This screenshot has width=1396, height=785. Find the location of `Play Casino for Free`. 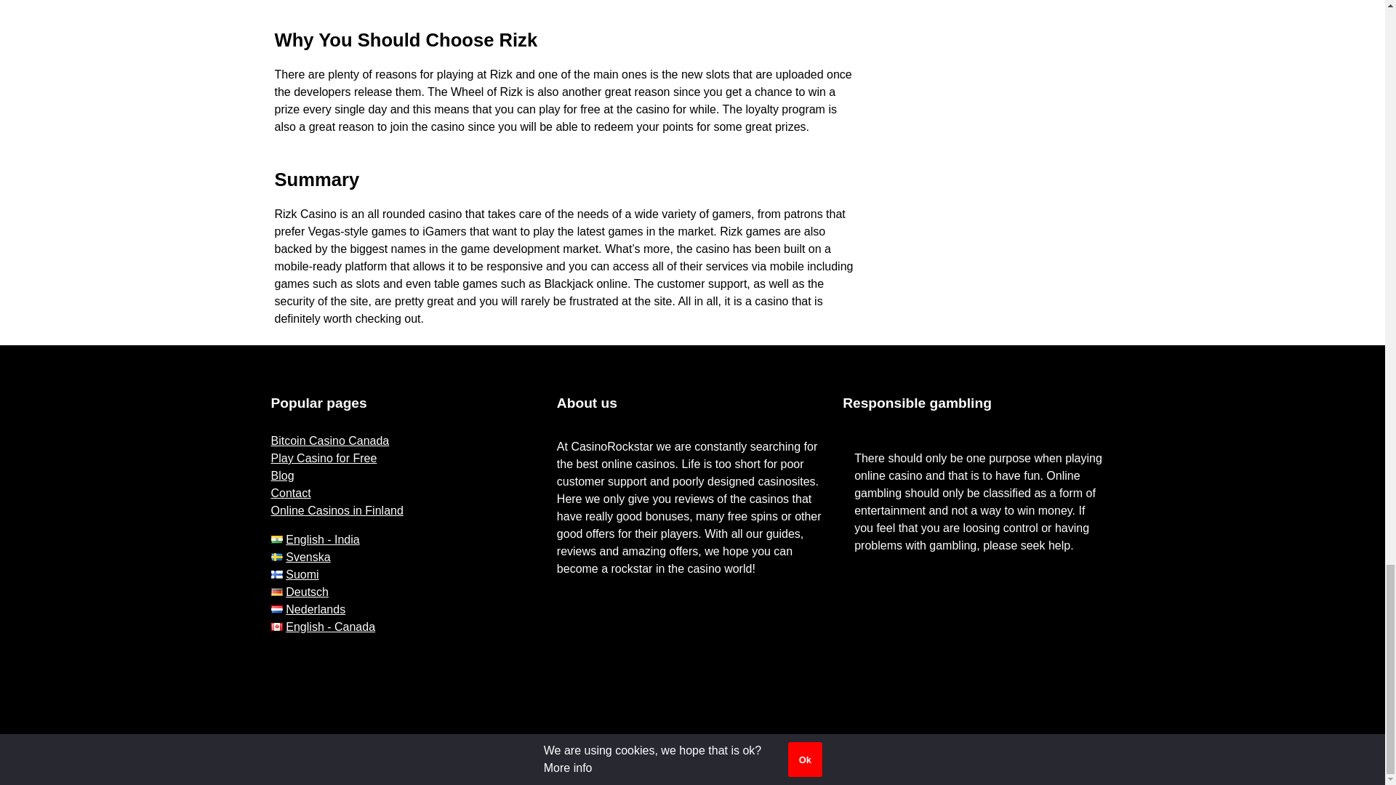

Play Casino for Free is located at coordinates (324, 458).